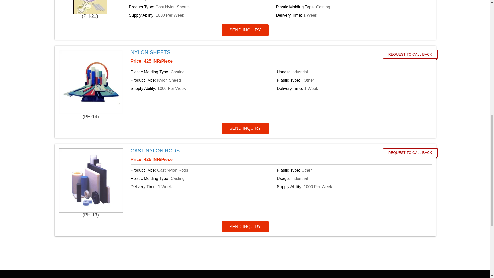 The image size is (494, 278). I want to click on Color: Gray, so click(349, 1).